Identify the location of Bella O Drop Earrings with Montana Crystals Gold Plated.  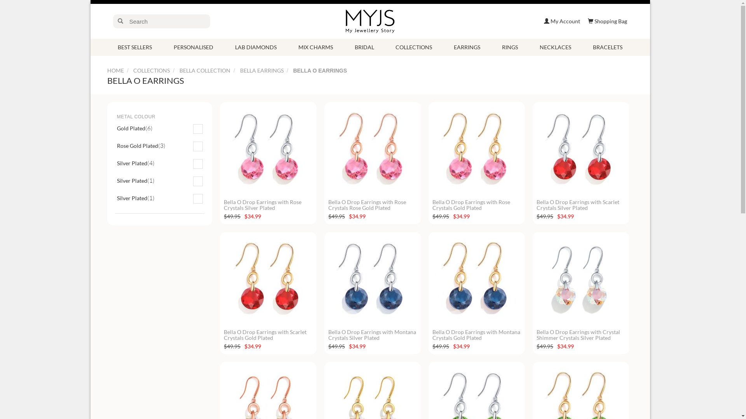
(477, 335).